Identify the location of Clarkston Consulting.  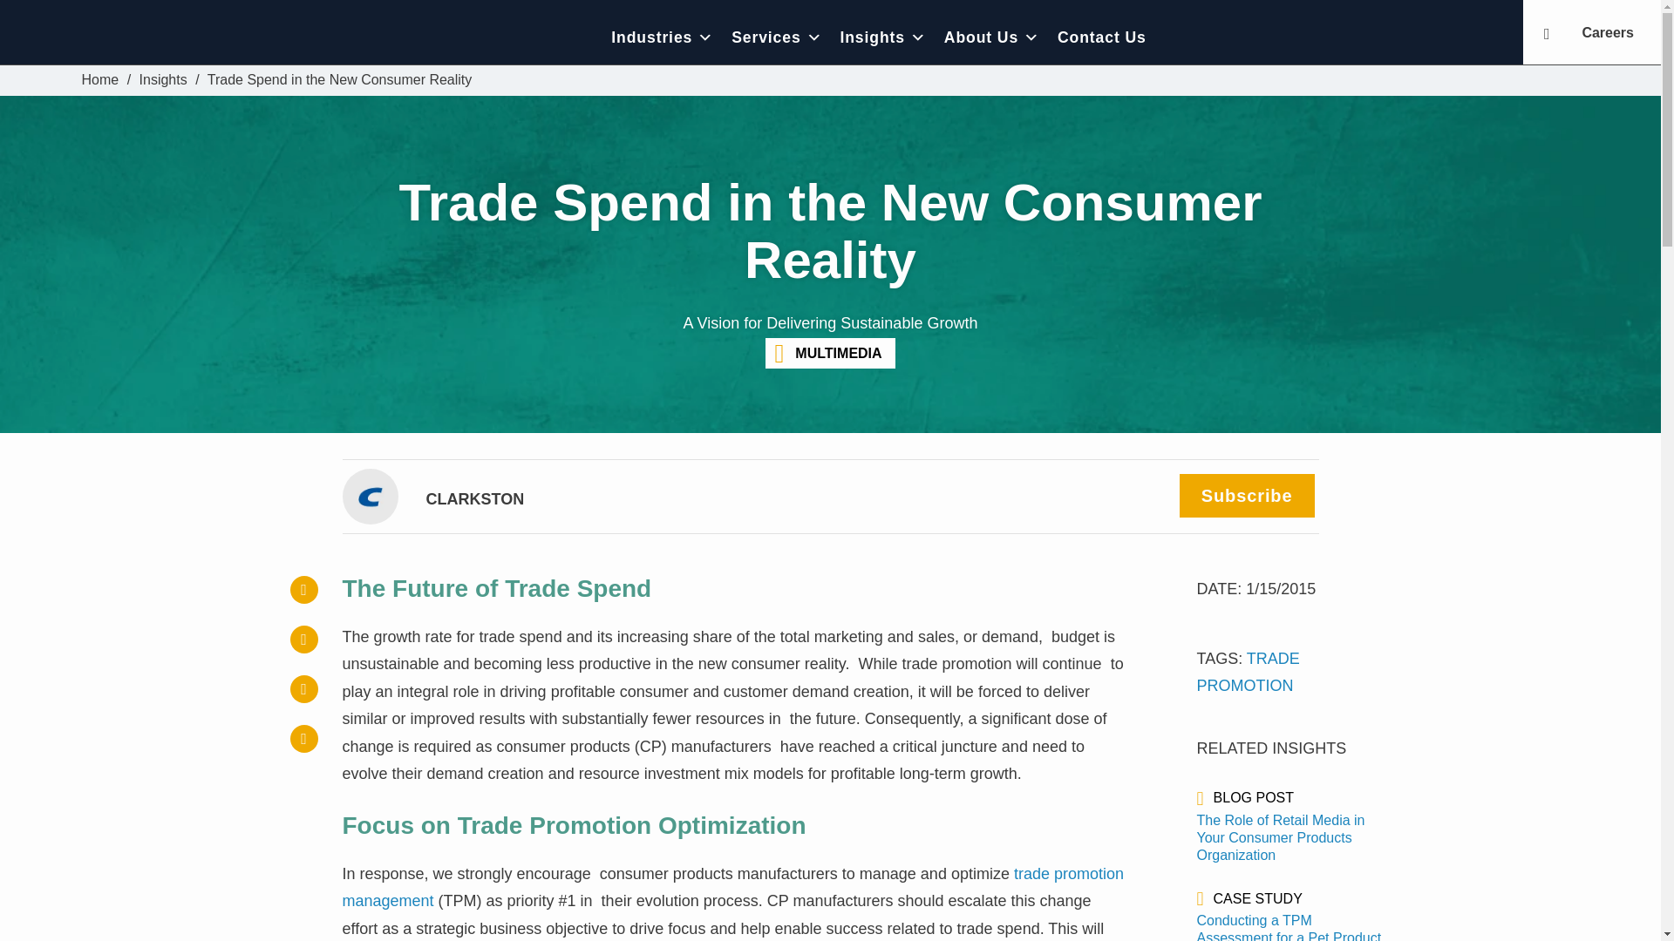
(202, 37).